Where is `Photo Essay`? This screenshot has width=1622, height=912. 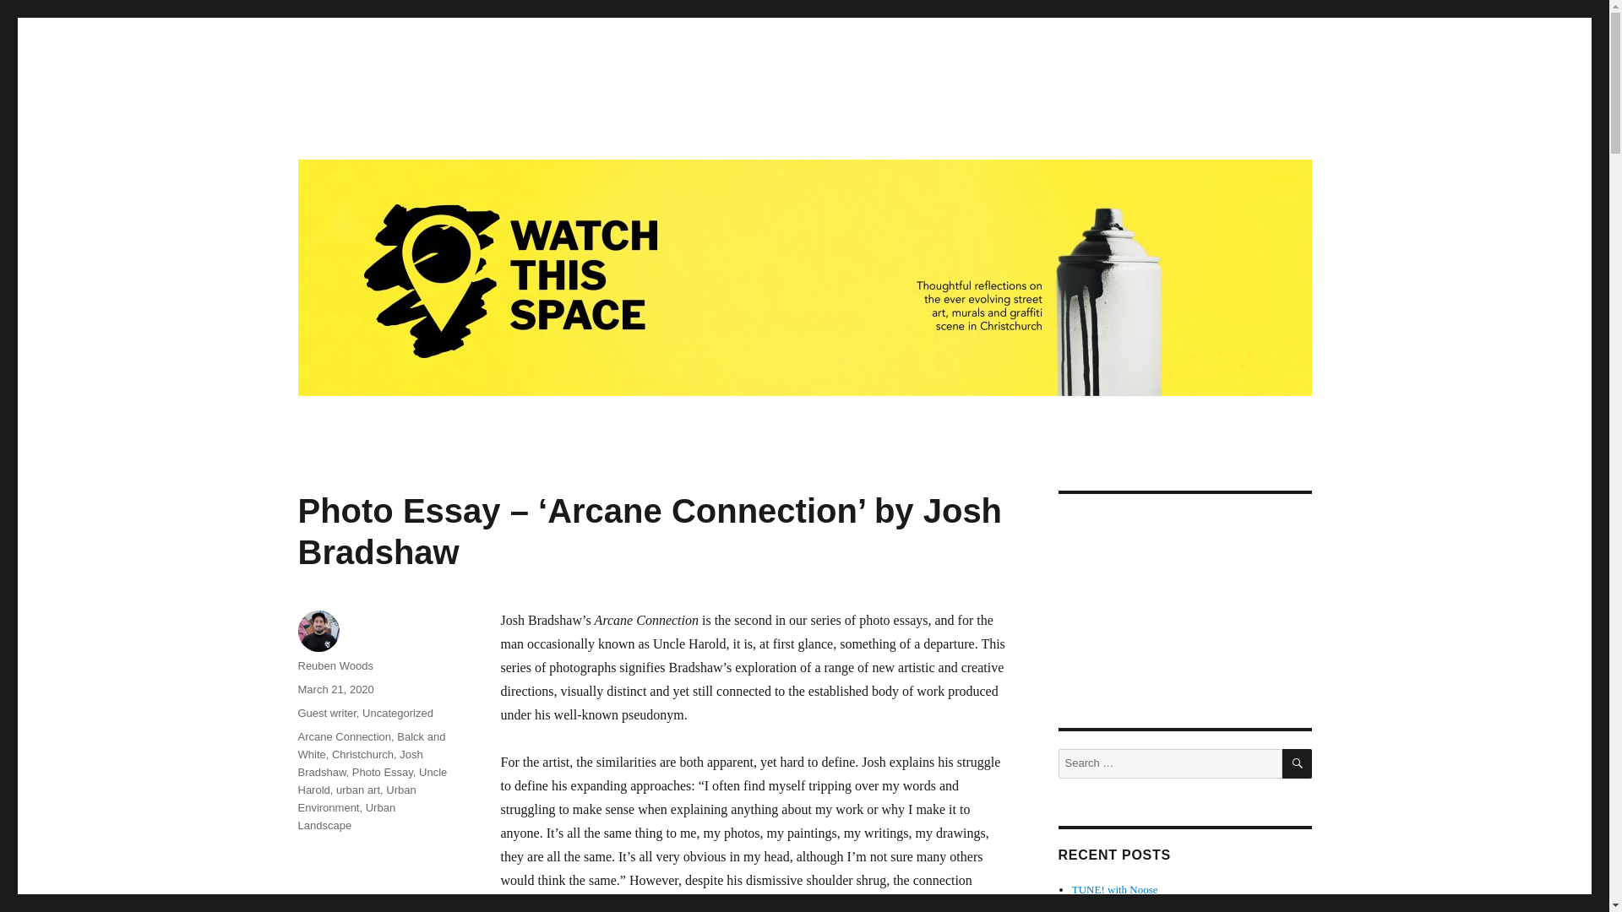 Photo Essay is located at coordinates (382, 772).